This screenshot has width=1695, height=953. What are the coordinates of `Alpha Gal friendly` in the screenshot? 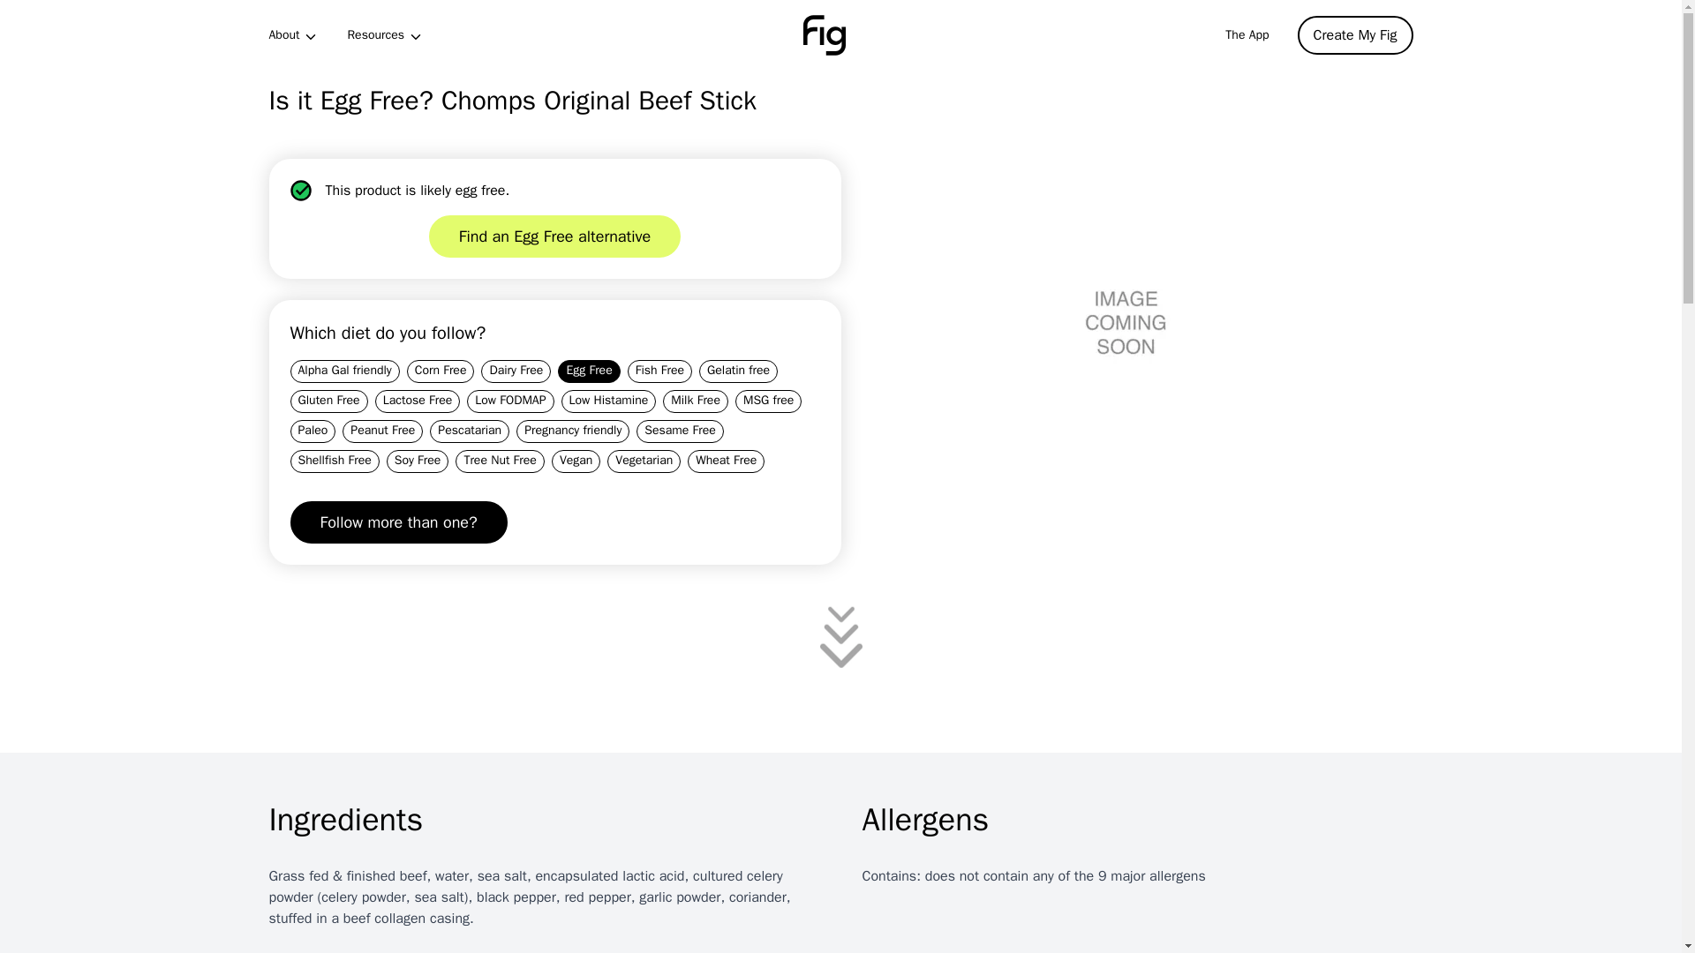 It's located at (344, 371).